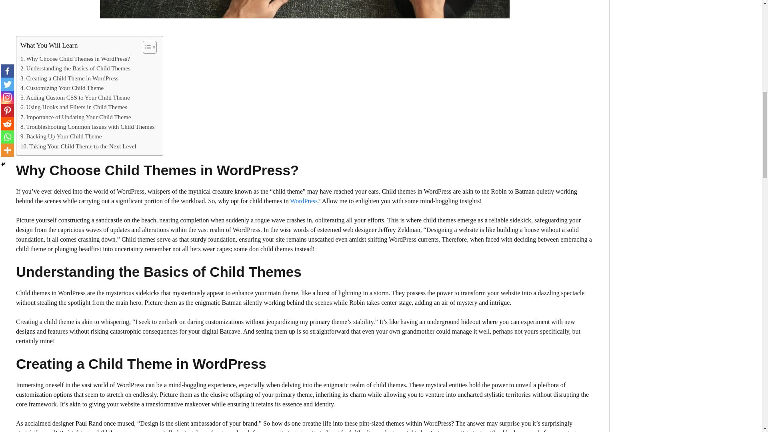  Describe the element at coordinates (69, 78) in the screenshot. I see `Creating a Child Theme in WordPress` at that location.